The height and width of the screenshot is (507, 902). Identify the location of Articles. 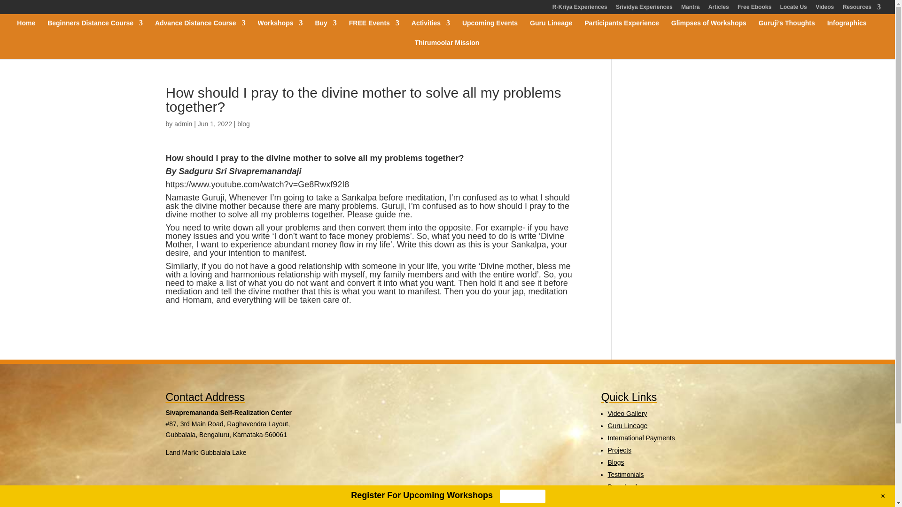
(718, 9).